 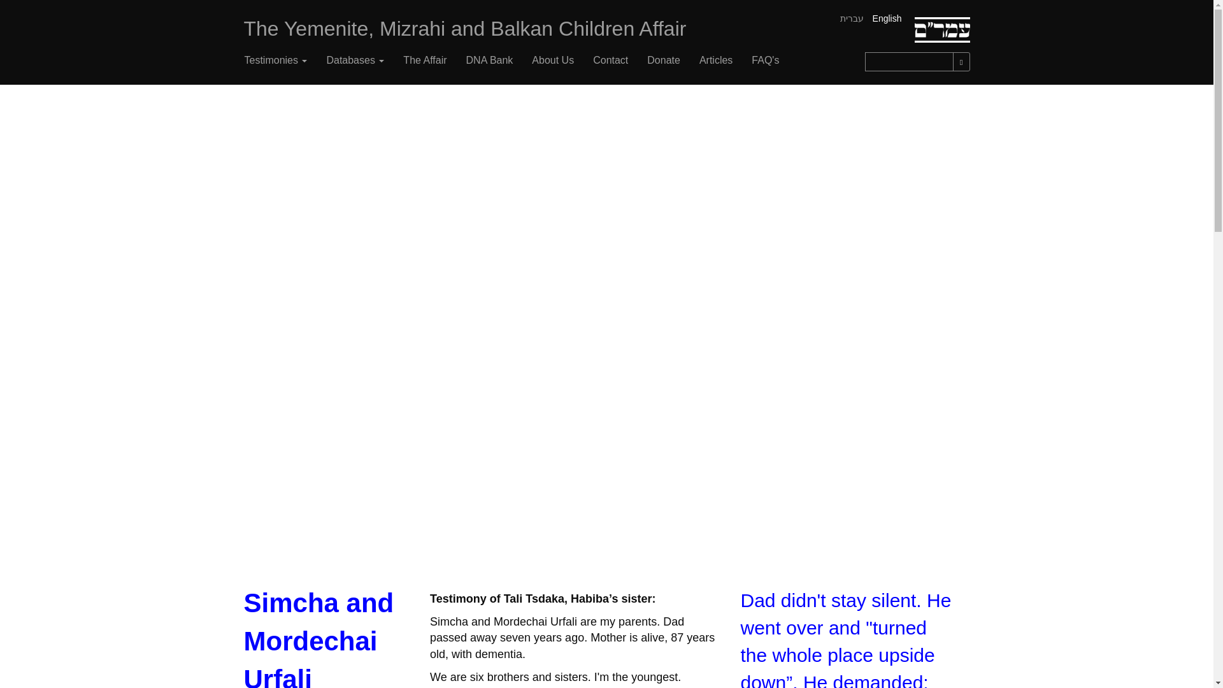 What do you see at coordinates (489, 60) in the screenshot?
I see `DNA Bank` at bounding box center [489, 60].